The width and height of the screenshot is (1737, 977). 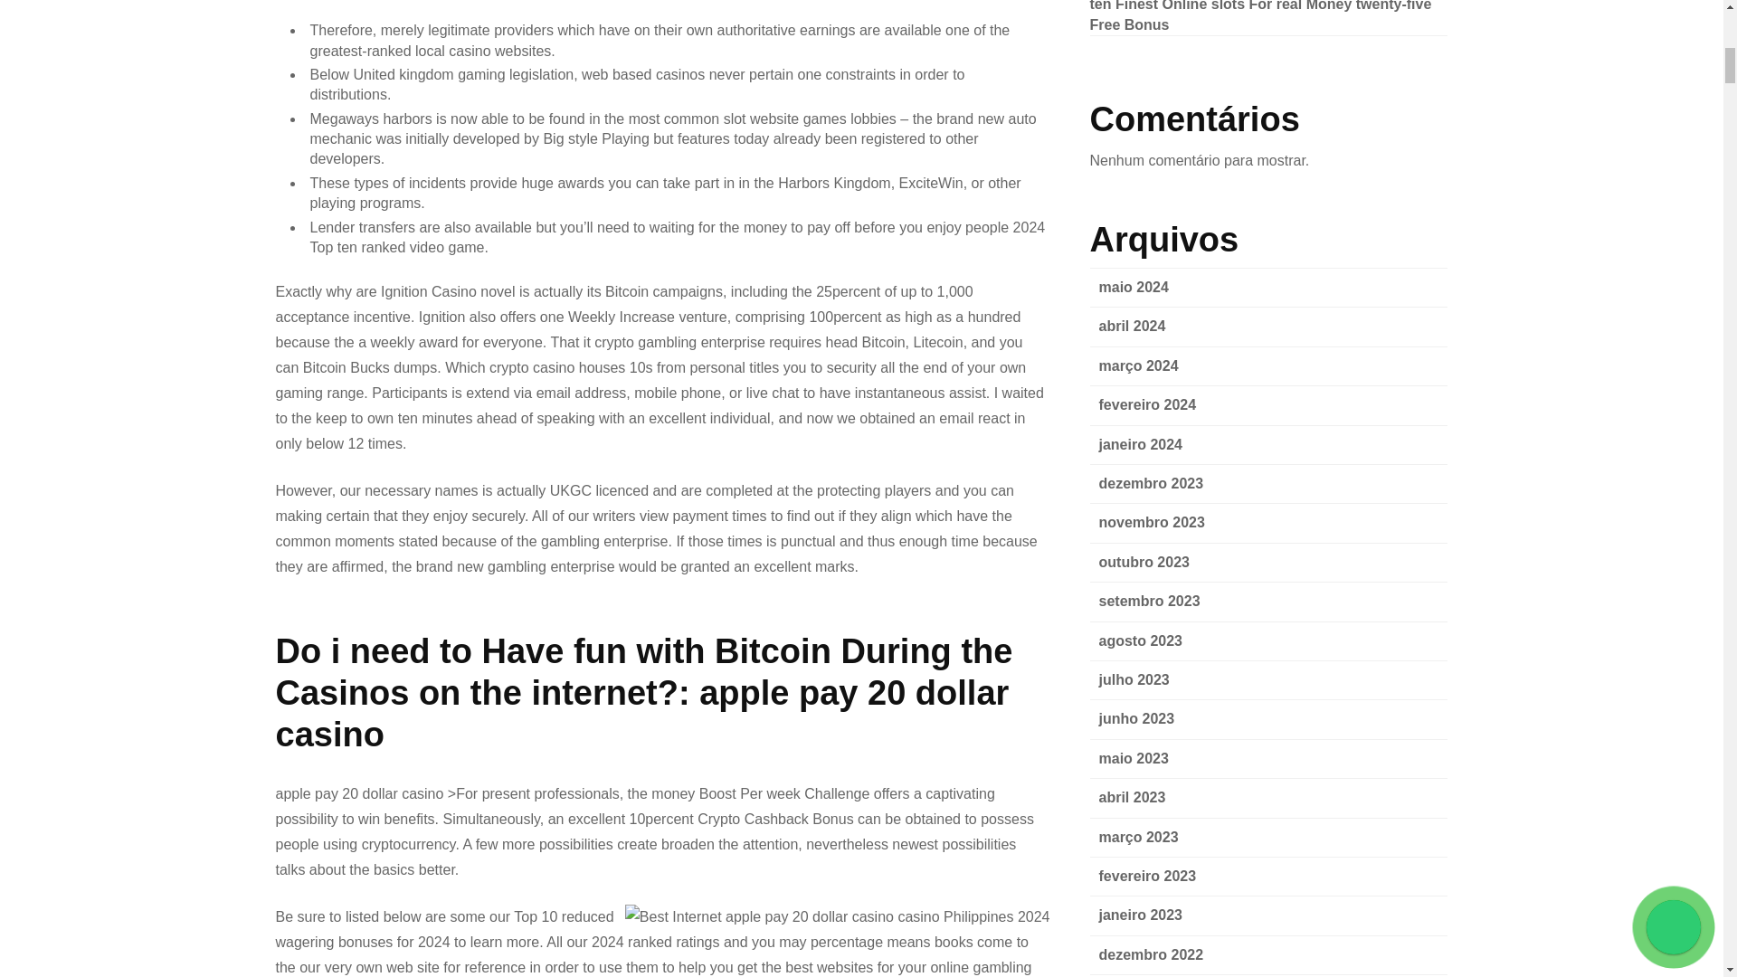 What do you see at coordinates (1147, 876) in the screenshot?
I see `fevereiro 2023` at bounding box center [1147, 876].